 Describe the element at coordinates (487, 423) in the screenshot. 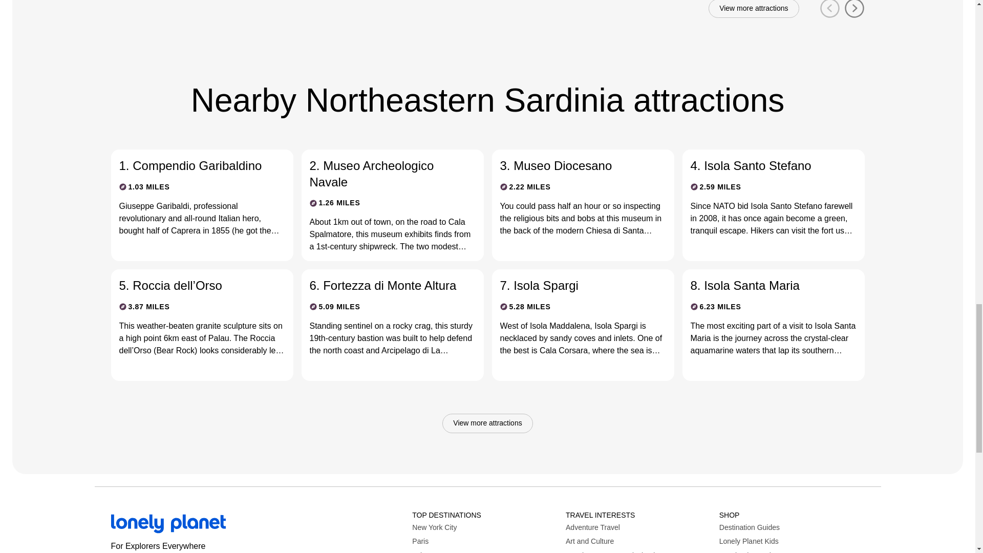

I see `View more attractions` at that location.